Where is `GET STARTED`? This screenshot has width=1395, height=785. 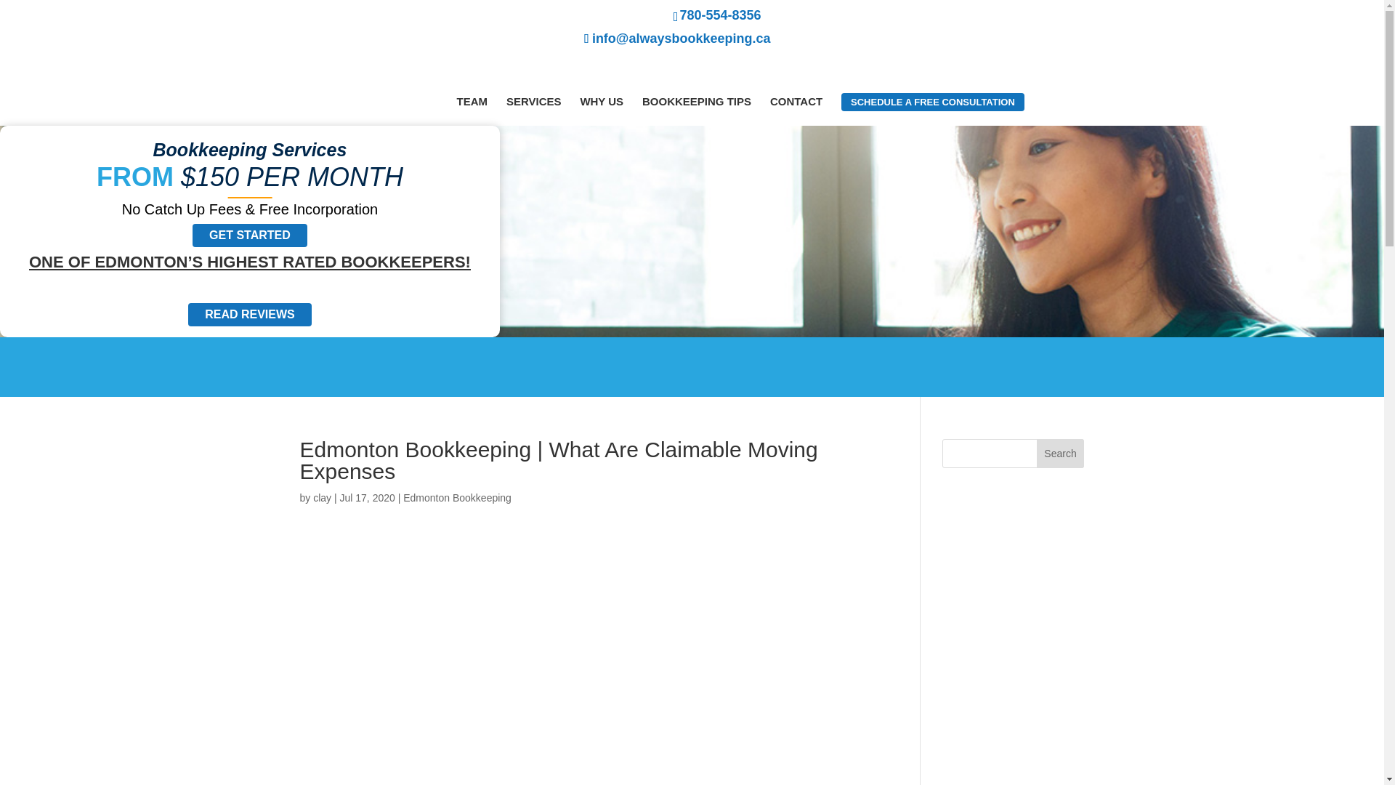
GET STARTED is located at coordinates (249, 235).